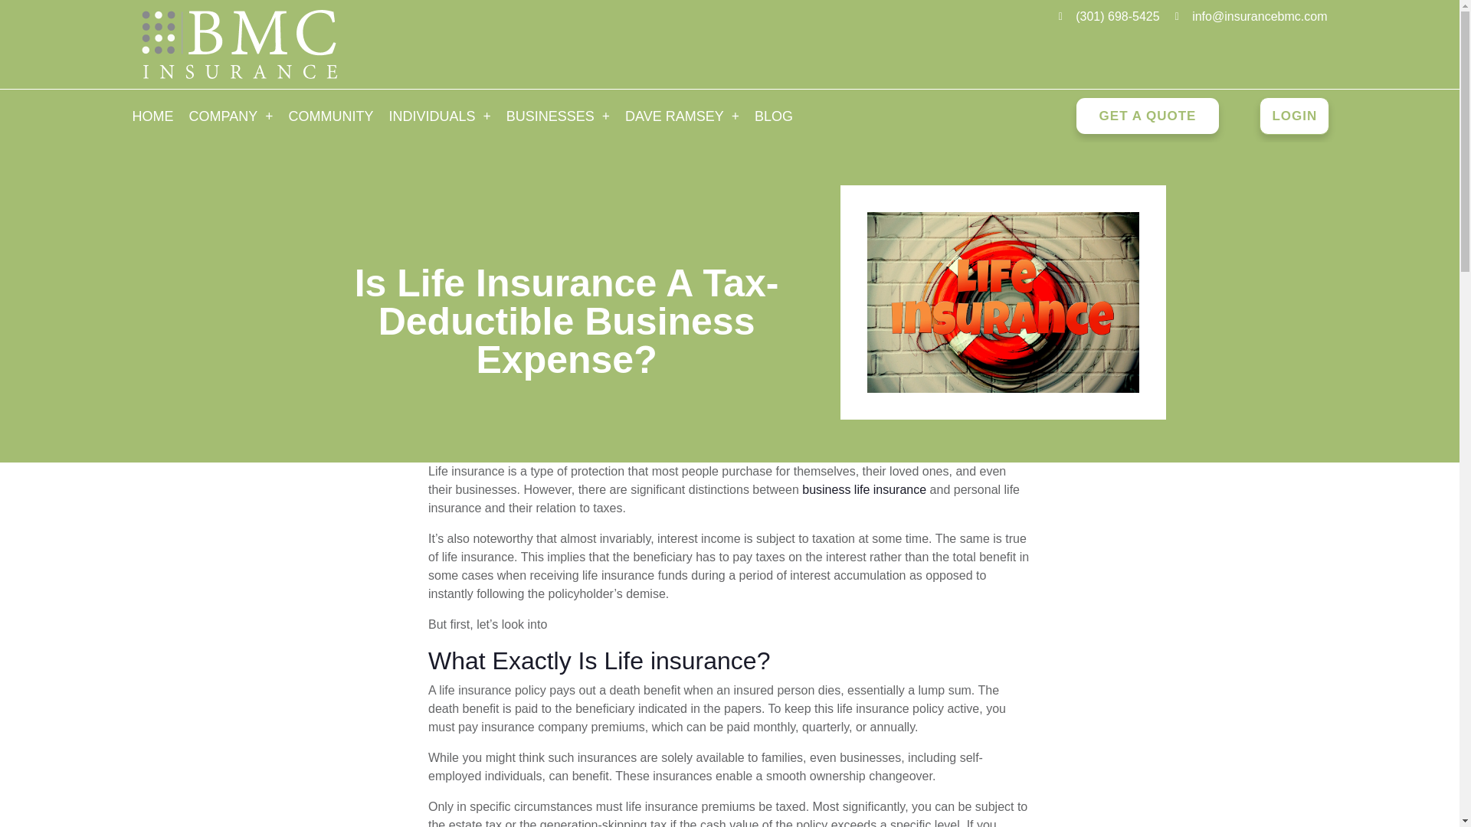 This screenshot has height=827, width=1471. I want to click on BUSINESSES, so click(558, 116).